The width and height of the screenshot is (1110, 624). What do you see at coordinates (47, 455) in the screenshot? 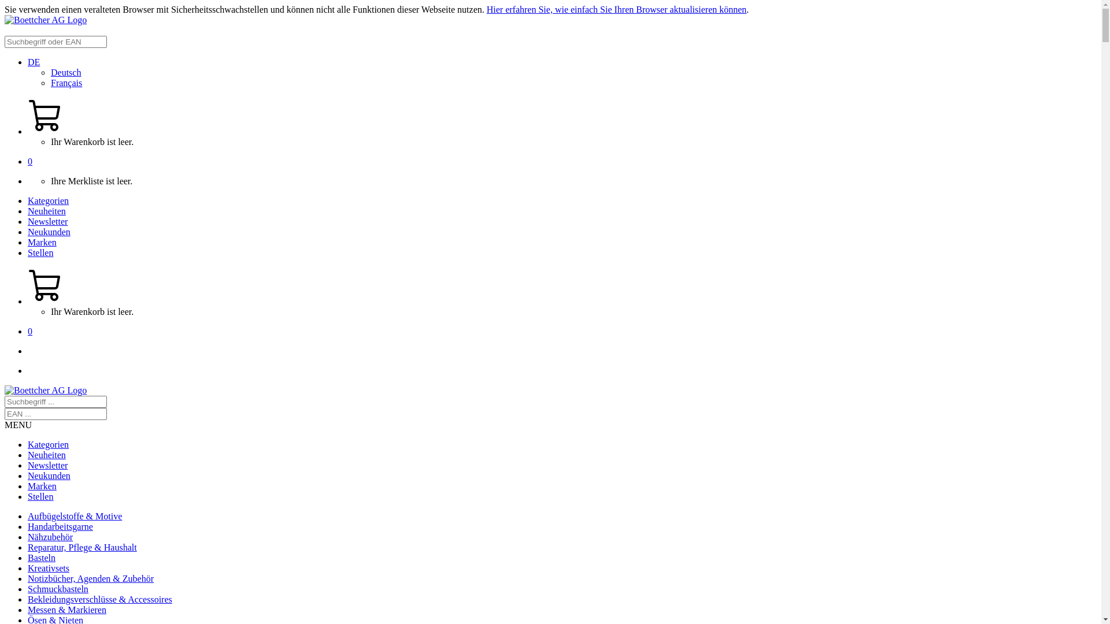
I see `Neuheiten` at bounding box center [47, 455].